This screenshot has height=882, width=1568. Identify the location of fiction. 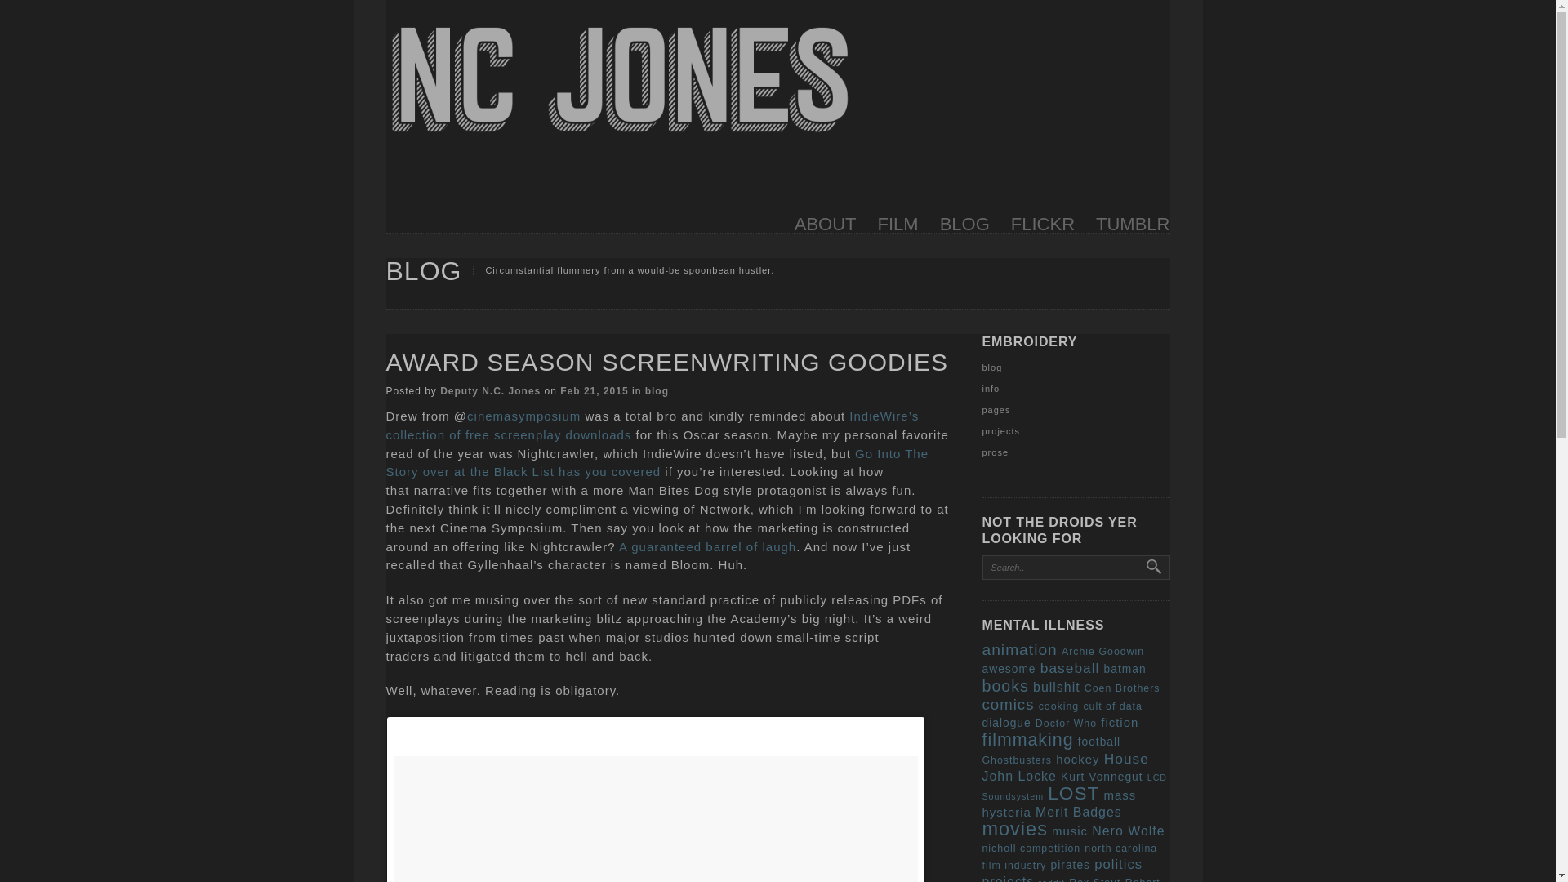
(1119, 722).